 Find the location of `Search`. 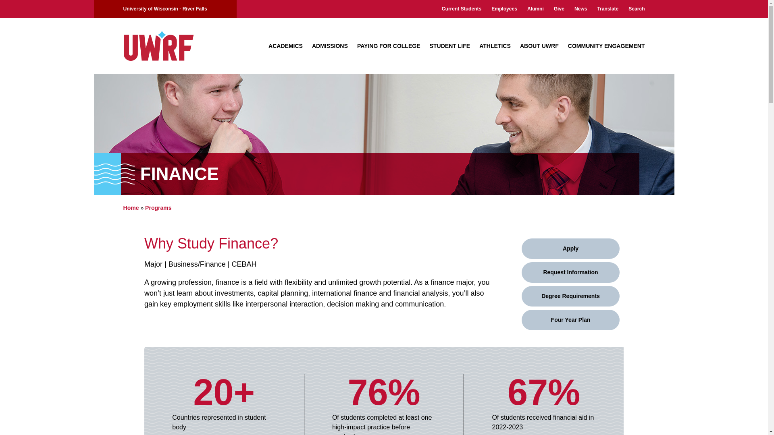

Search is located at coordinates (637, 9).